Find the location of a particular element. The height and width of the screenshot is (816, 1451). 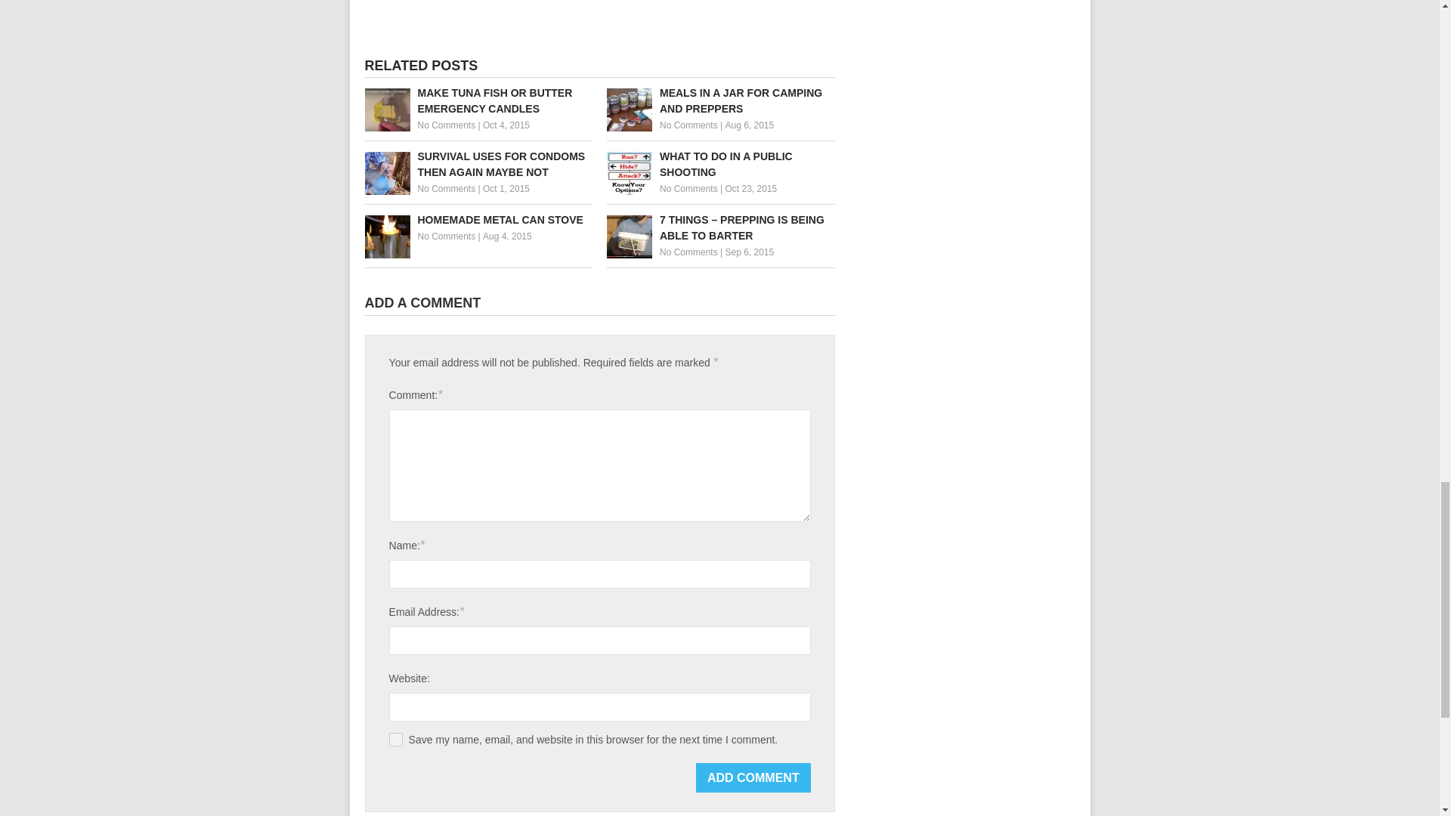

MAKE TUNA FISH OR BUTTER EMERGENCY CANDLES is located at coordinates (478, 101).